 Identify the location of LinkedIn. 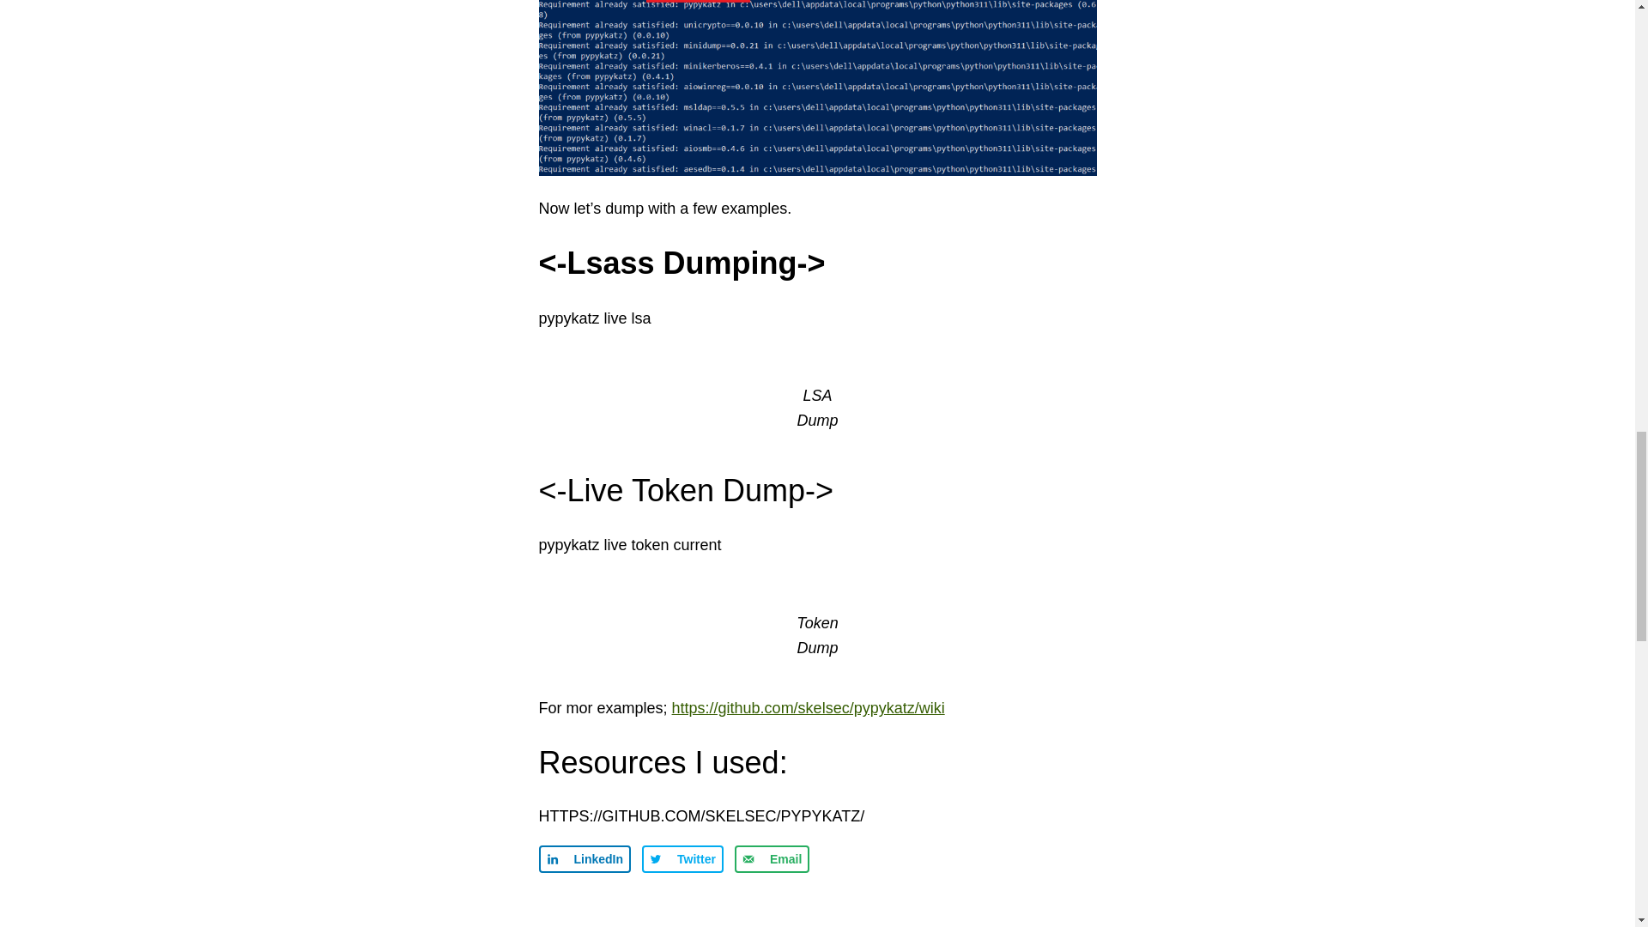
(585, 858).